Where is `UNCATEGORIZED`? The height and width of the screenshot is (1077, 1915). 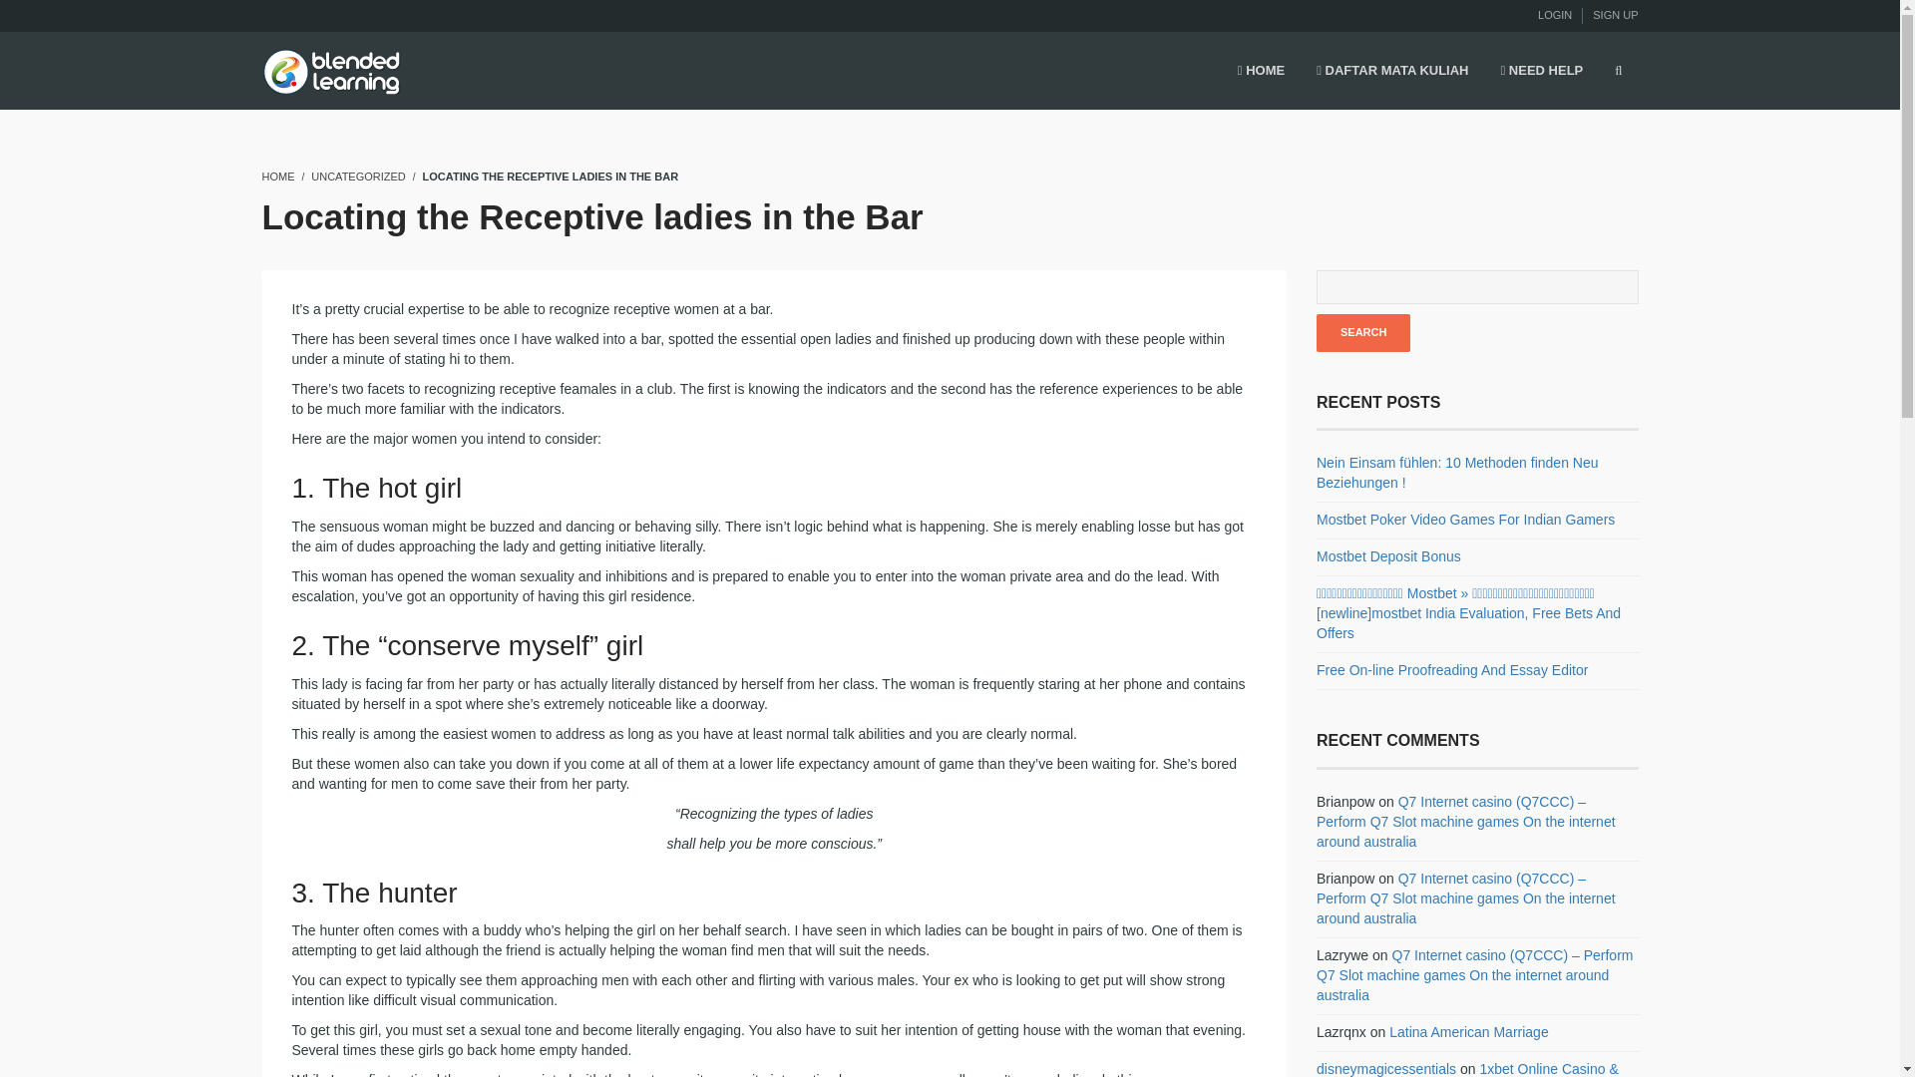 UNCATEGORIZED is located at coordinates (358, 176).